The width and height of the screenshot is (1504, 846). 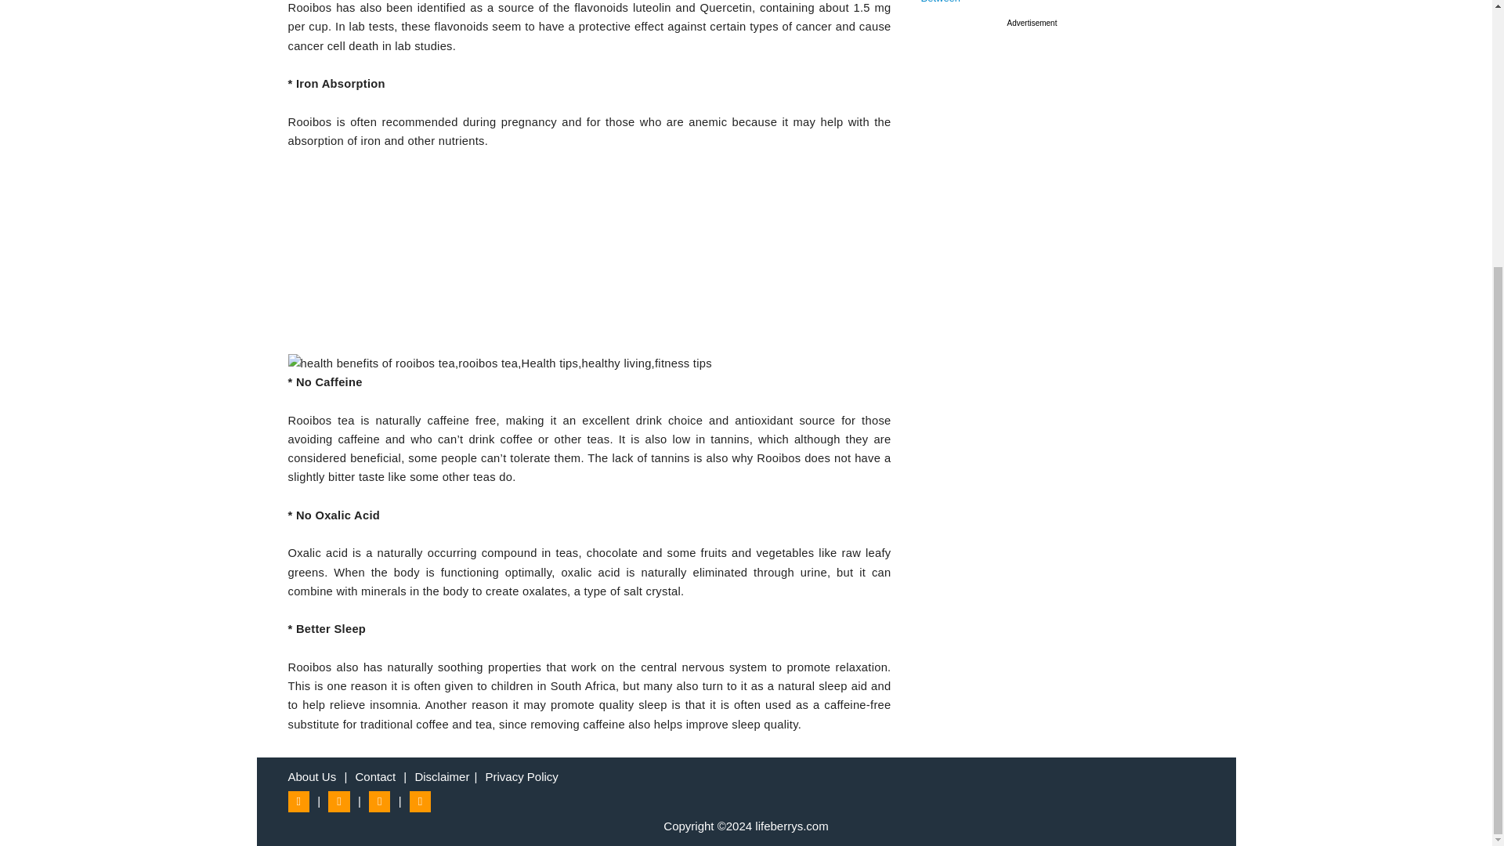 I want to click on Contact, so click(x=374, y=776).